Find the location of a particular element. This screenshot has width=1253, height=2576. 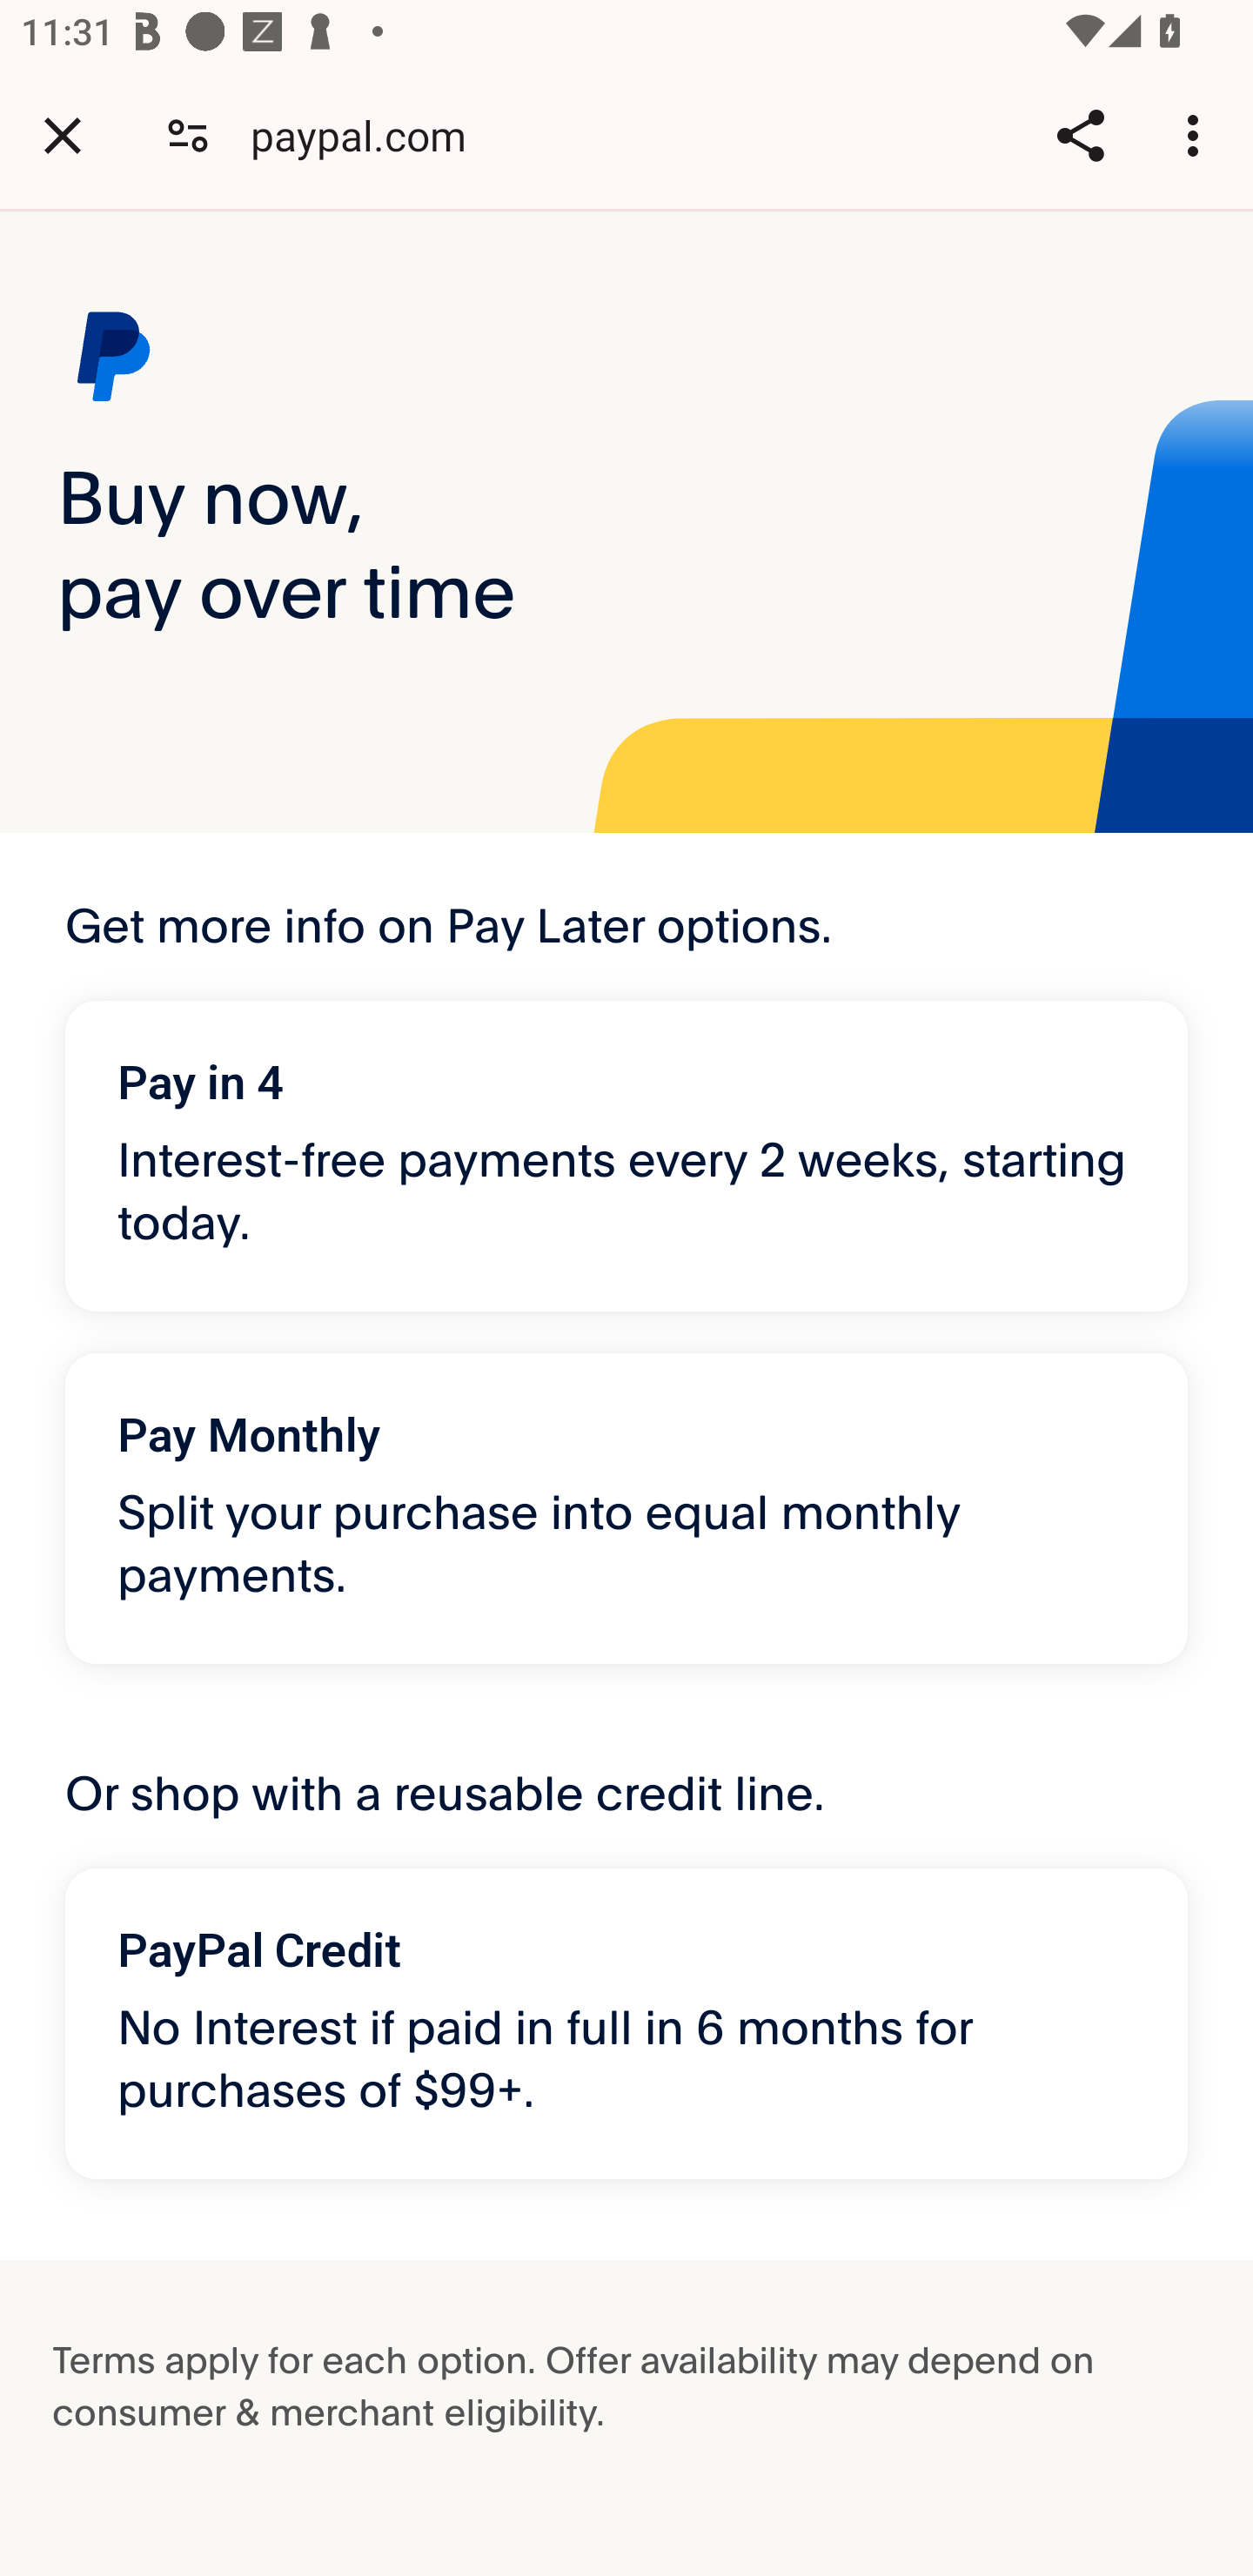

paypal.com is located at coordinates (369, 134).